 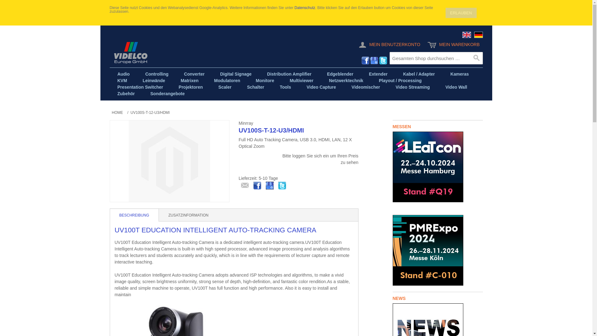 What do you see at coordinates (389, 45) in the screenshot?
I see `MEIN BENUTZERKONTO` at bounding box center [389, 45].